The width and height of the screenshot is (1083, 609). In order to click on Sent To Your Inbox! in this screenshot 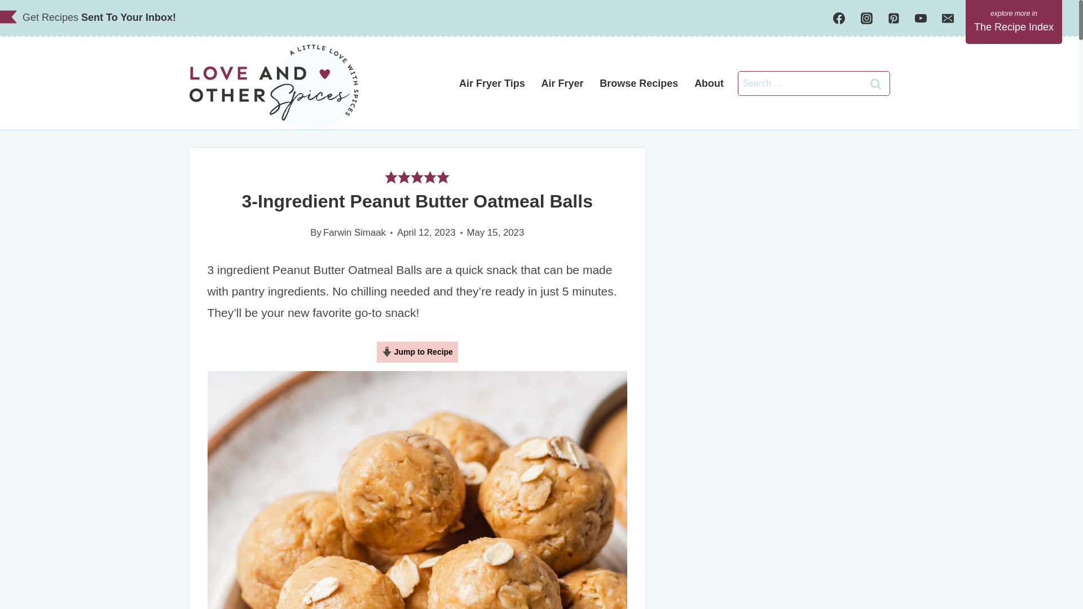, I will do `click(129, 17)`.